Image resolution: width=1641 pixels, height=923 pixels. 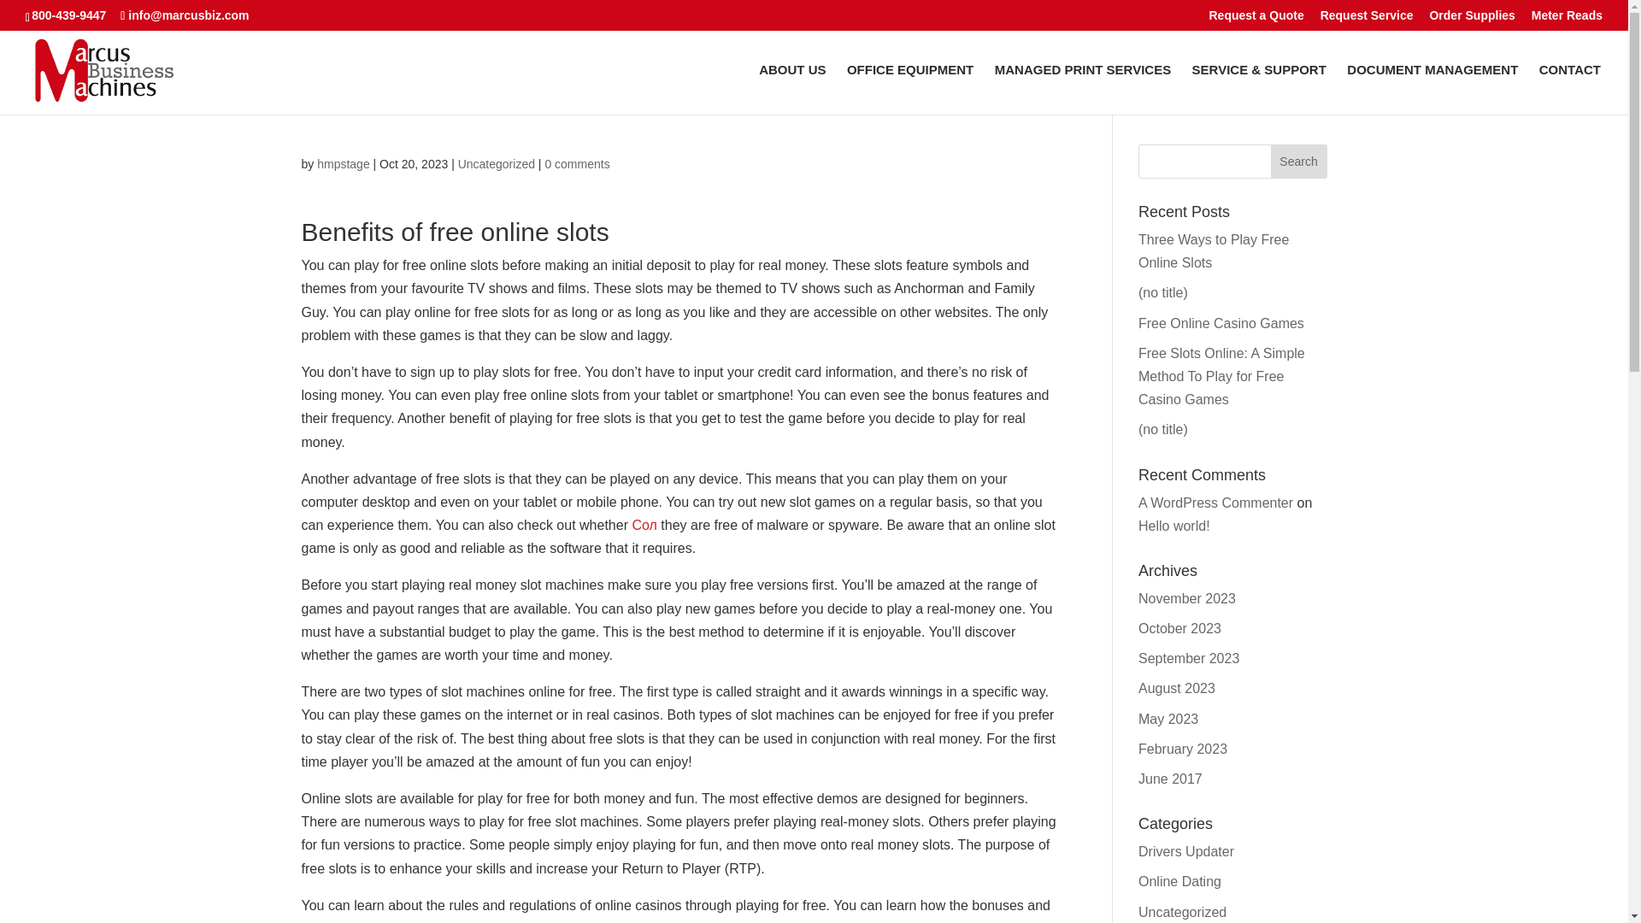 I want to click on Three Ways to Play Free Online Slots, so click(x=1214, y=251).